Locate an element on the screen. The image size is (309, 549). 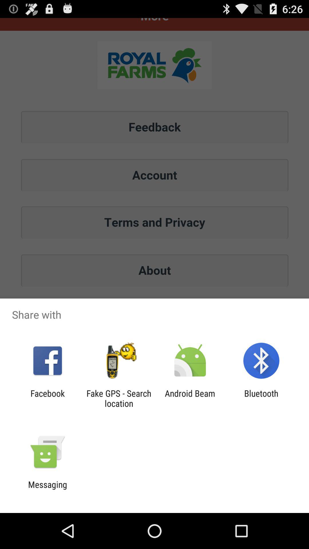
scroll to the bluetooth app is located at coordinates (261, 398).